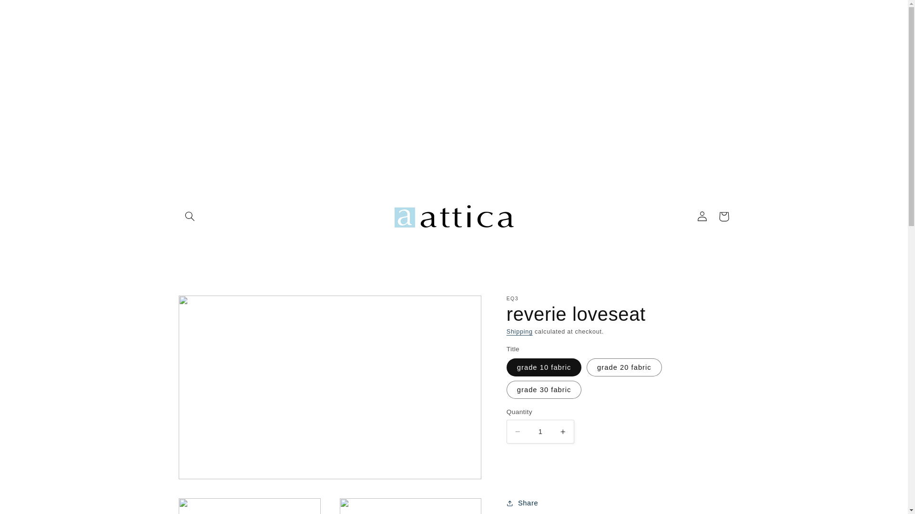  I want to click on Increase quantity for reverie loveseat, so click(563, 431).